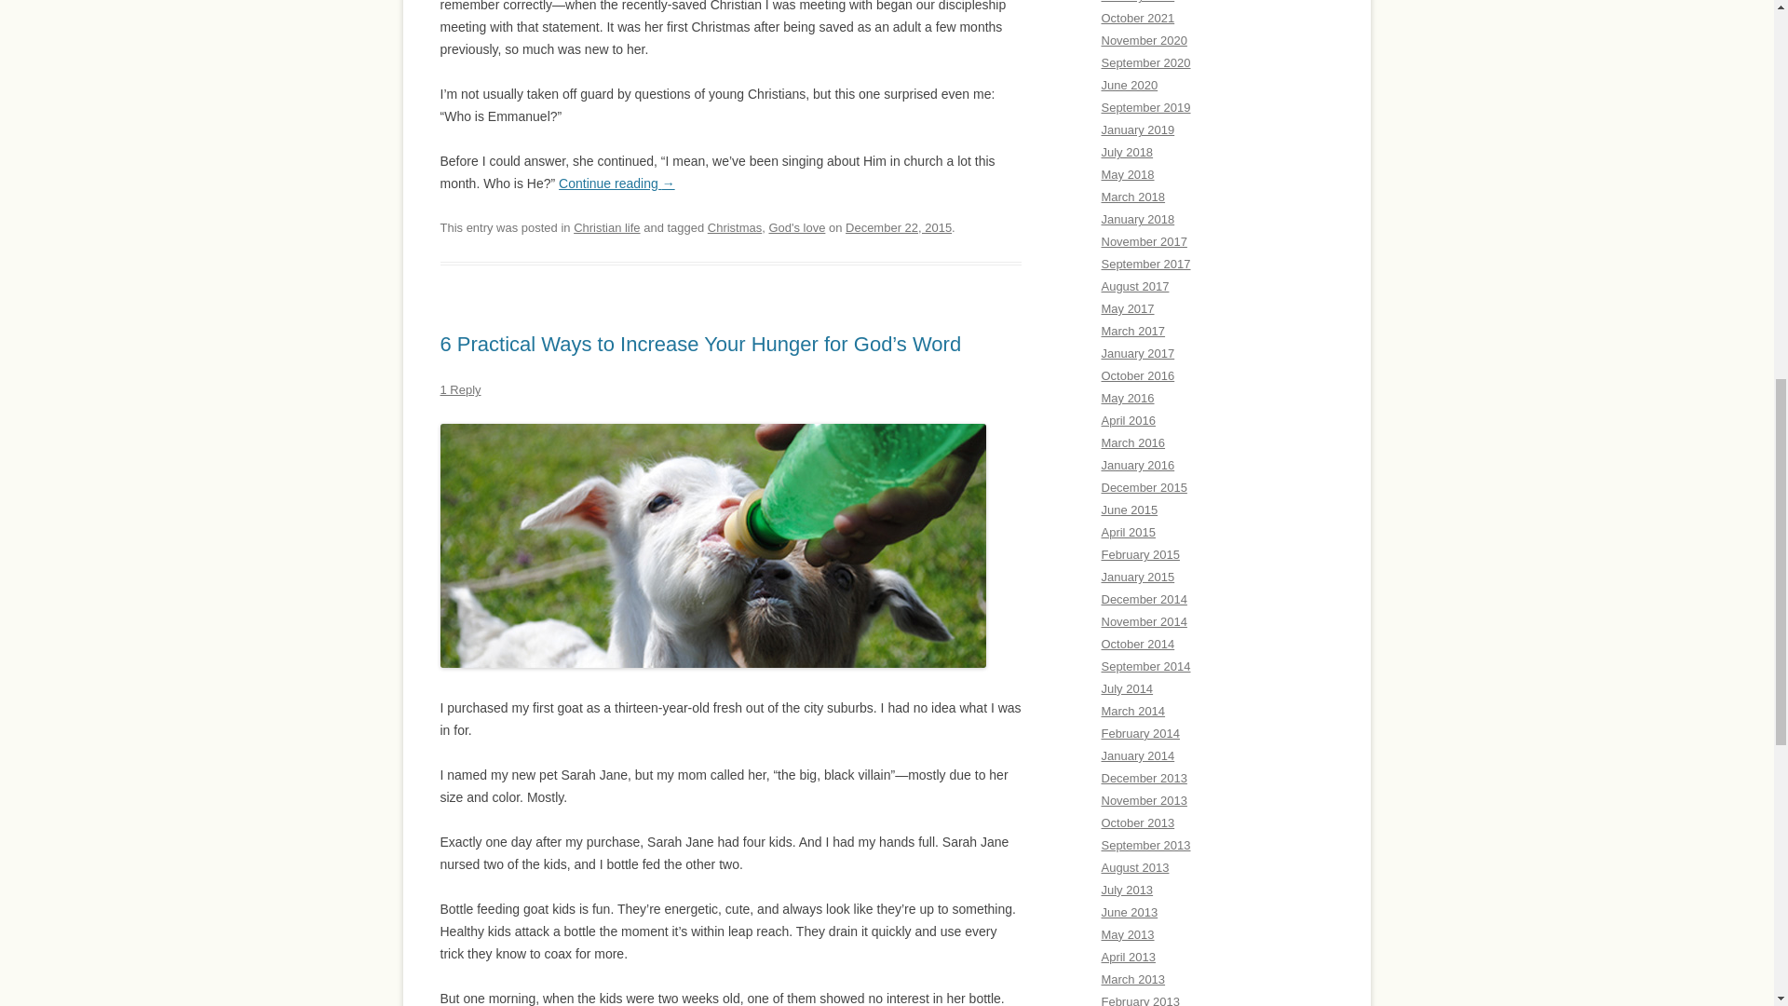  Describe the element at coordinates (796, 227) in the screenshot. I see `God's love` at that location.